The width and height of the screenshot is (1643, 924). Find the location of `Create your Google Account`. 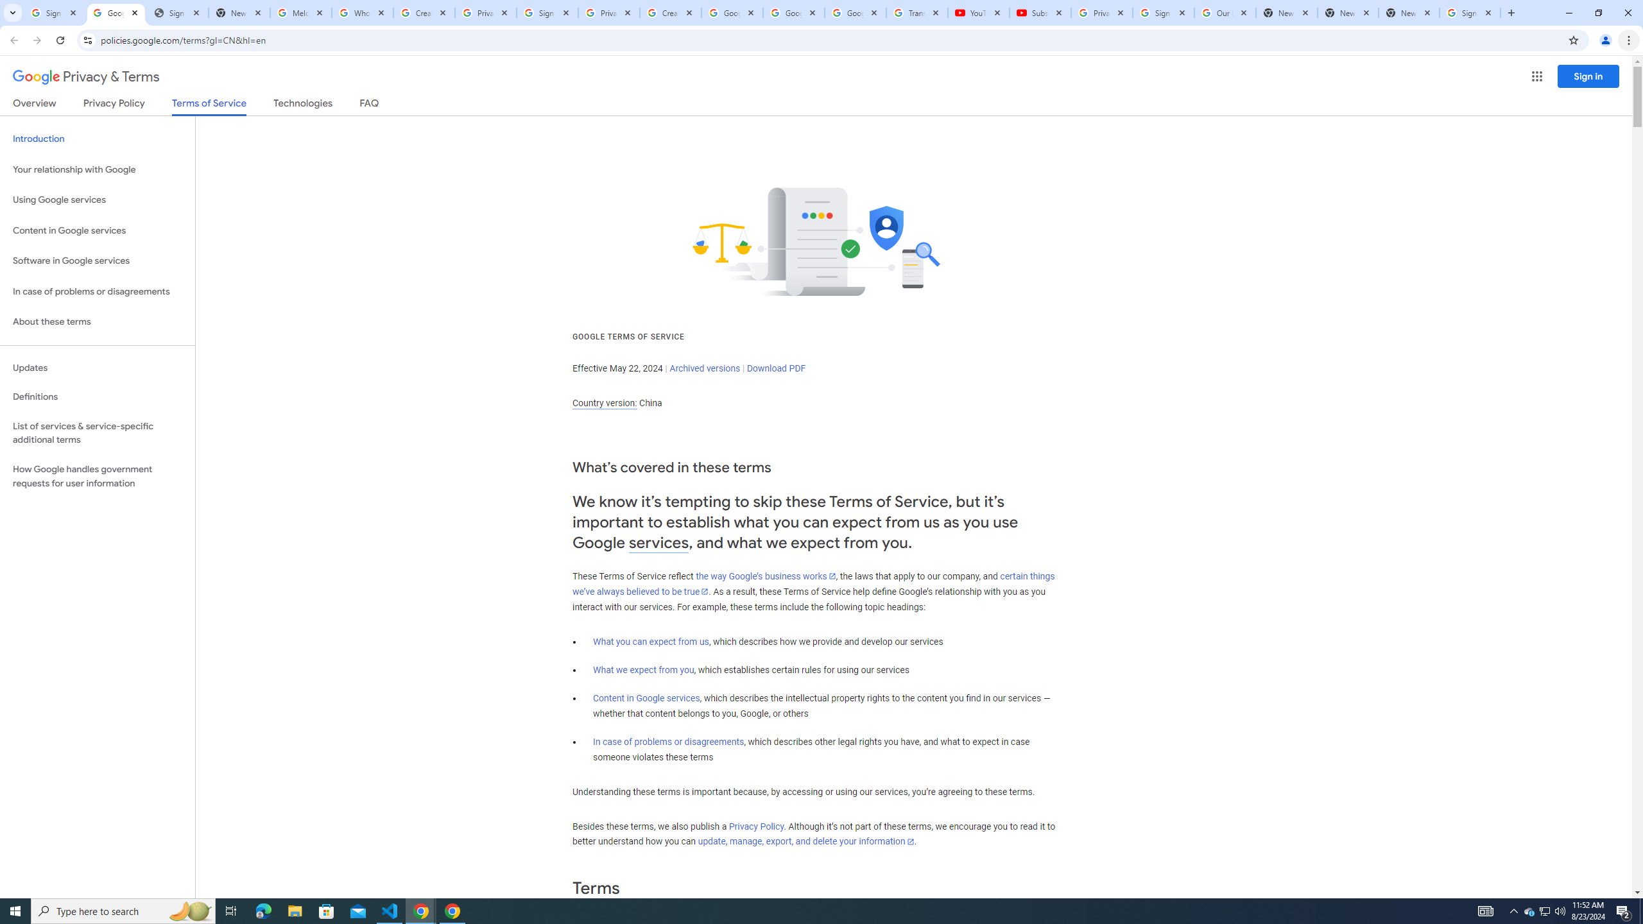

Create your Google Account is located at coordinates (670, 13).